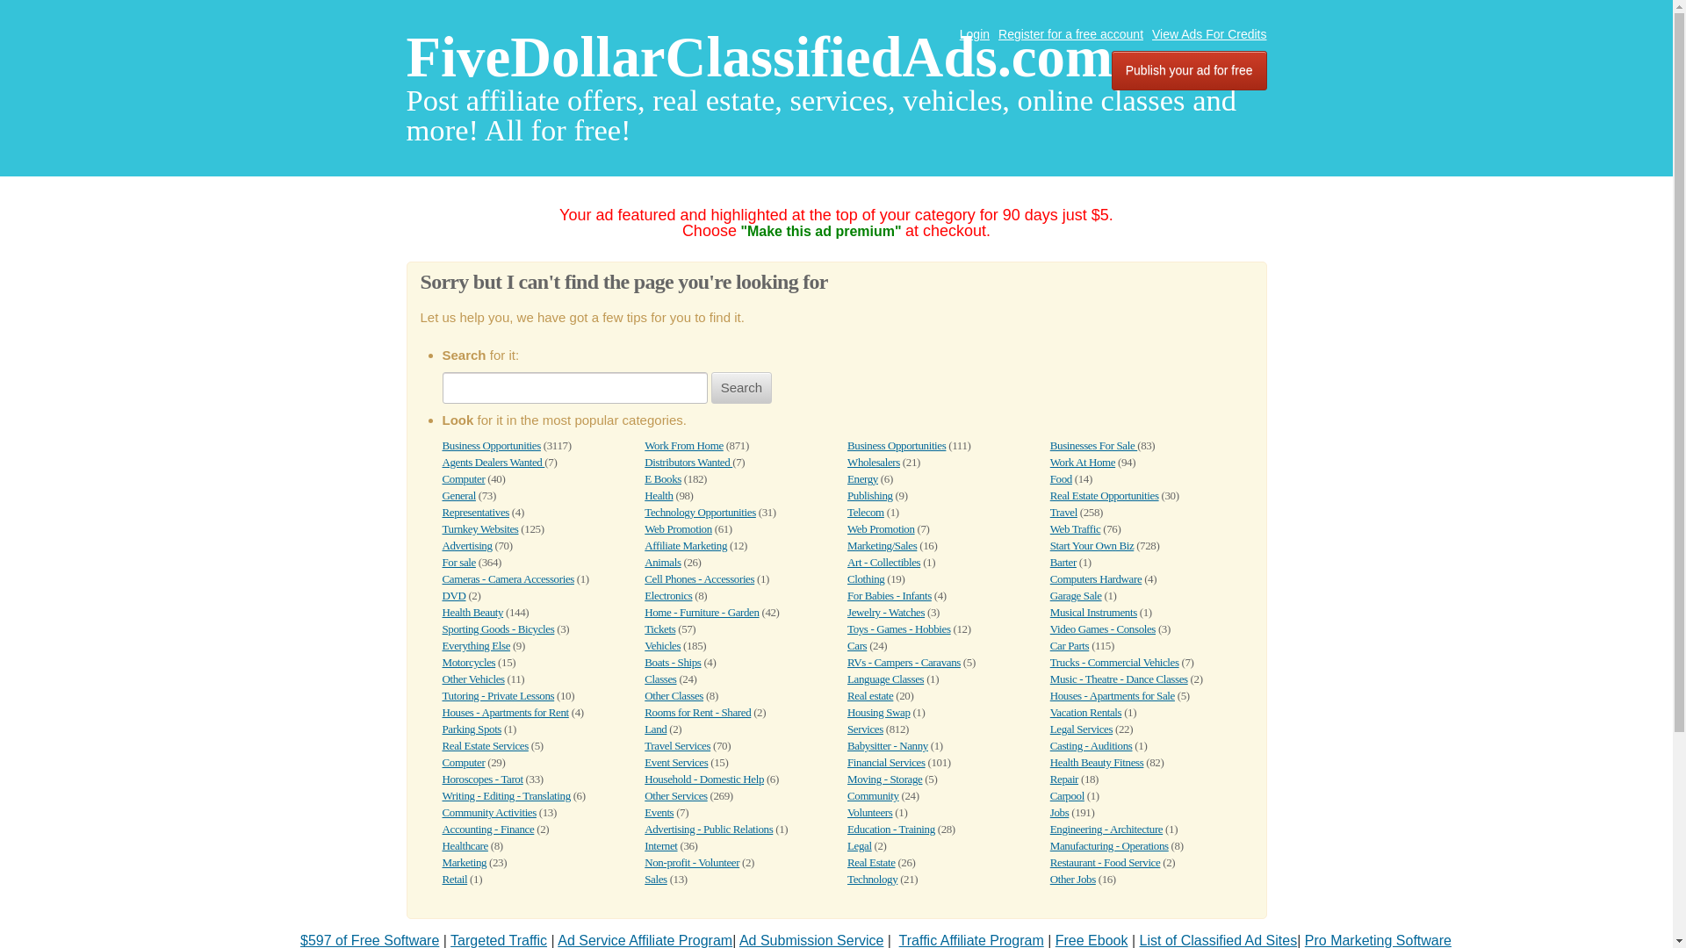  I want to click on Work At Home, so click(1082, 462).